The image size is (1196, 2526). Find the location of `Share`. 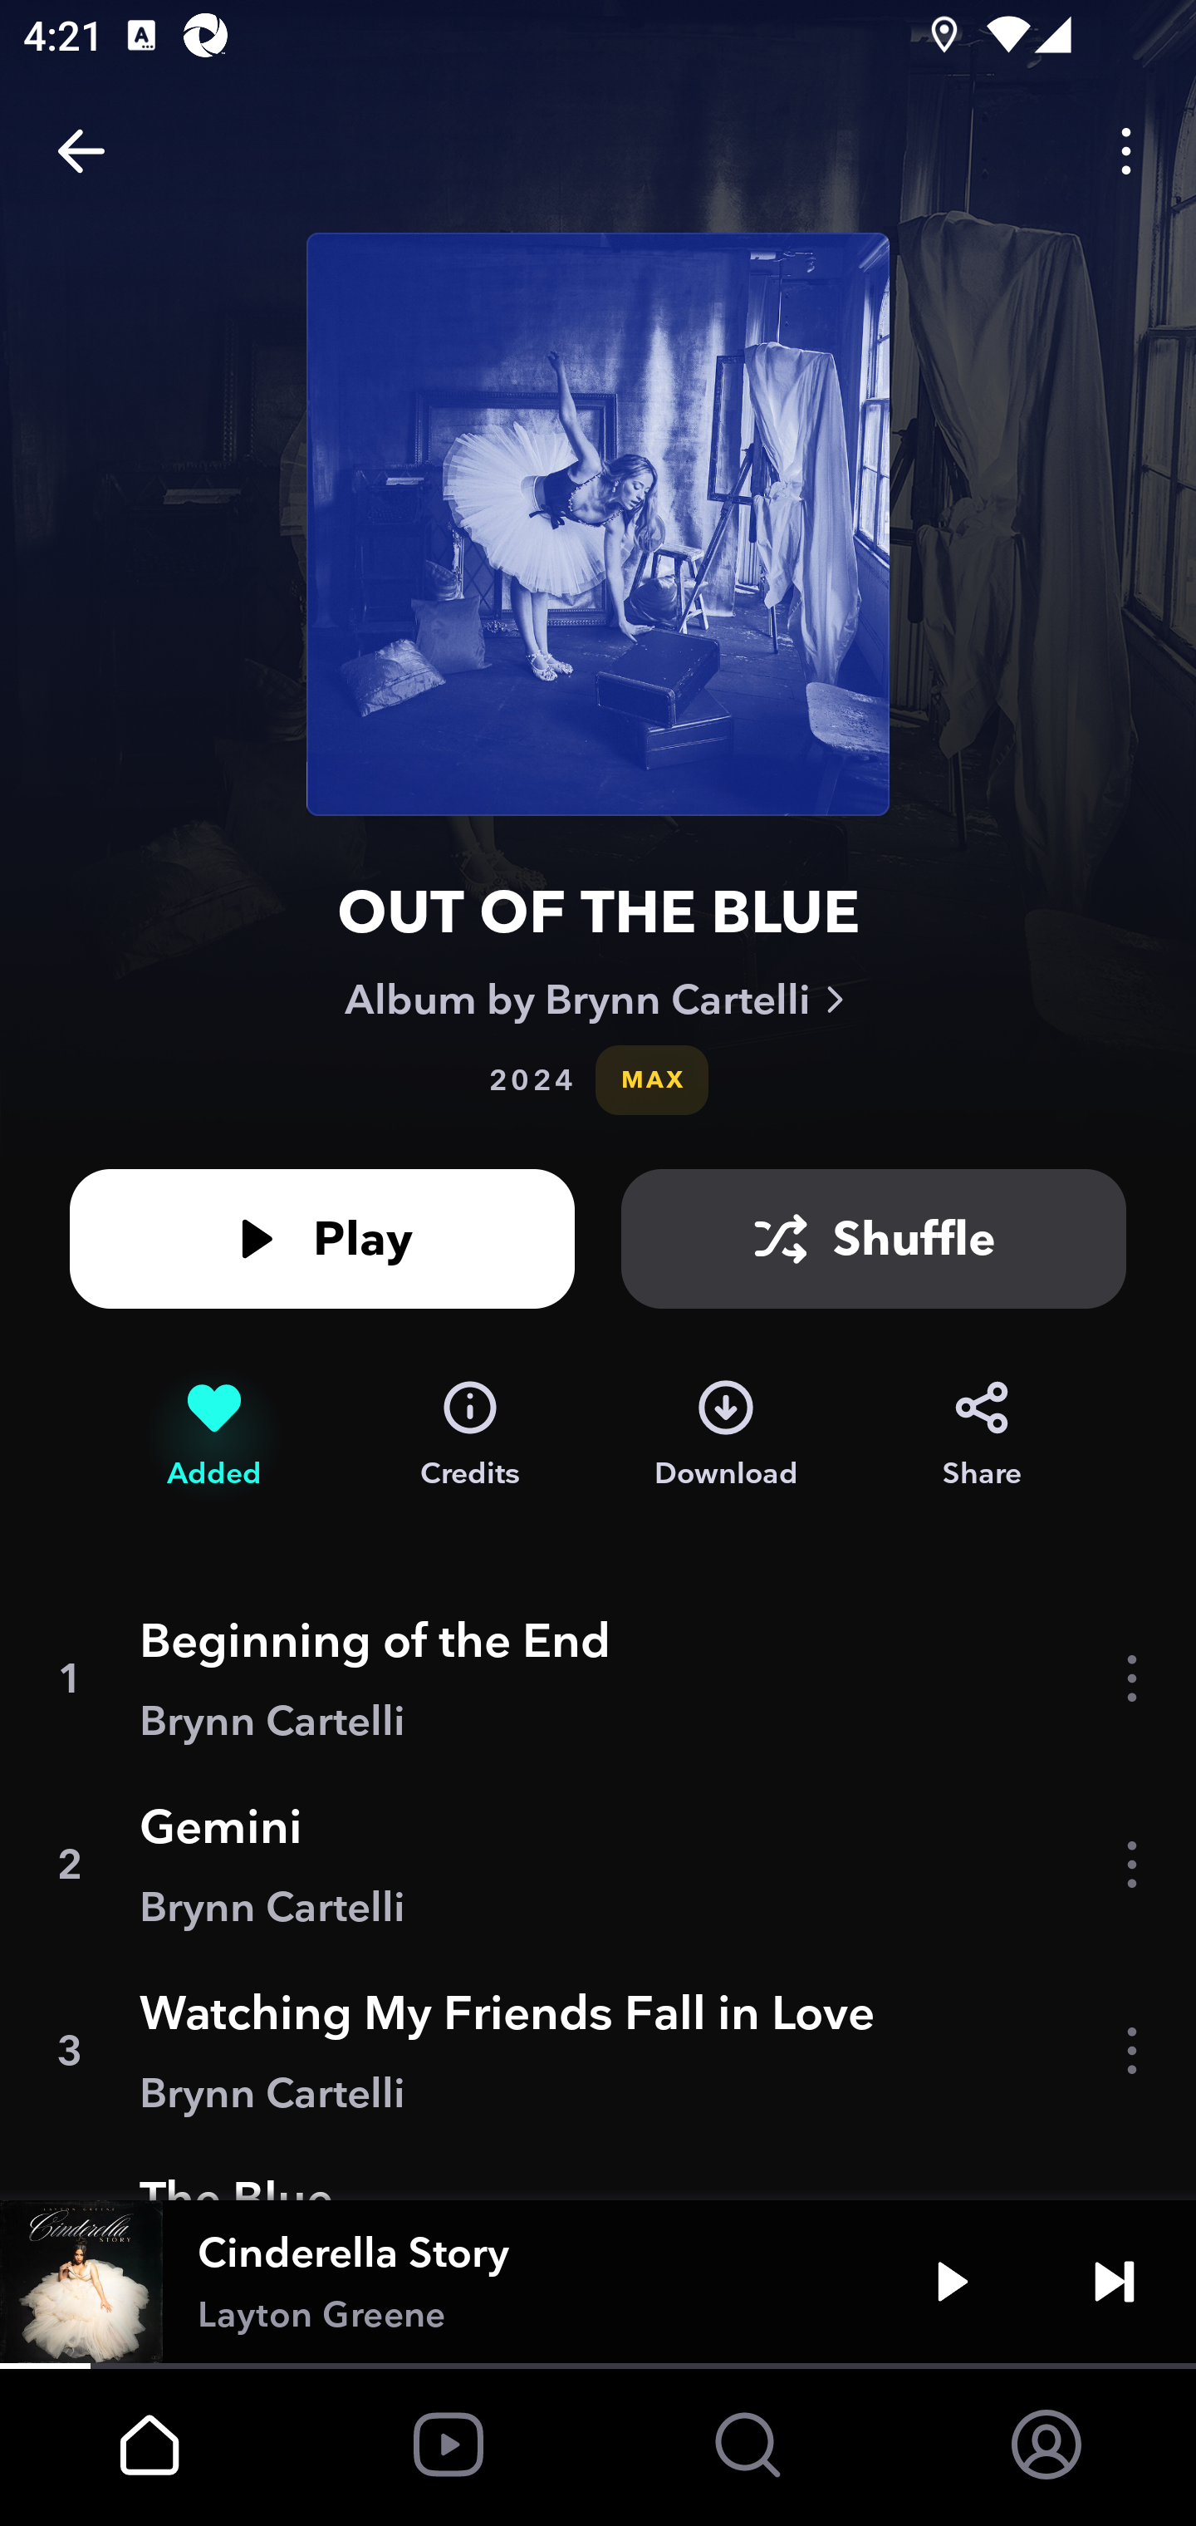

Share is located at coordinates (982, 1434).